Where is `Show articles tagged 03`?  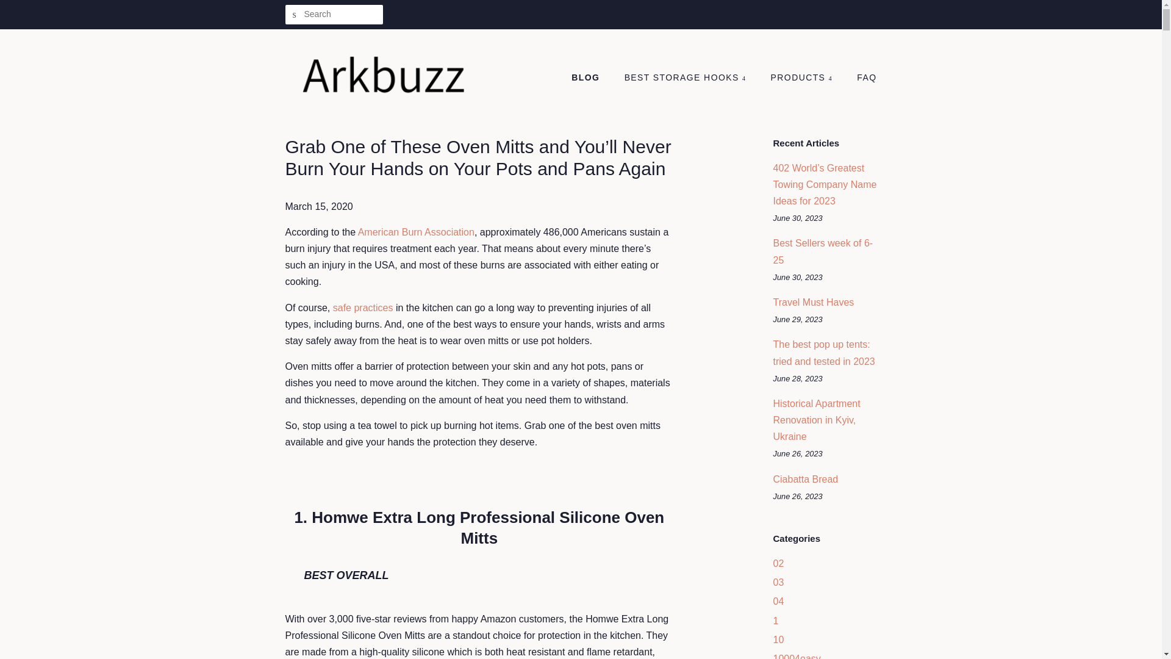
Show articles tagged 03 is located at coordinates (778, 582).